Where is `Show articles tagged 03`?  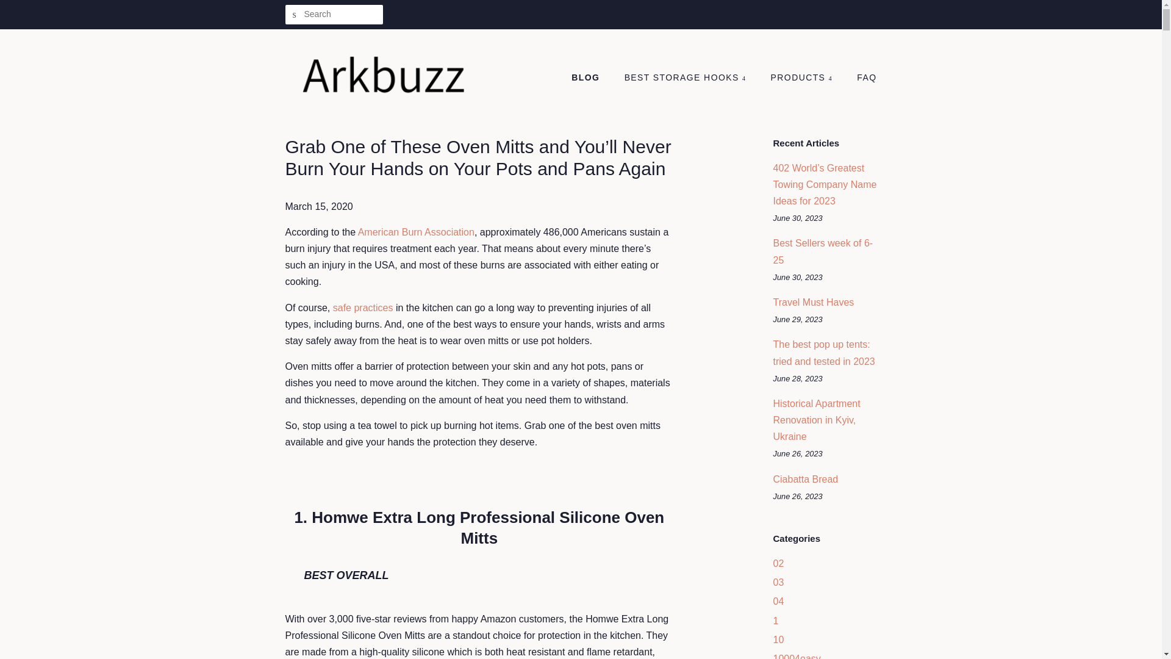
Show articles tagged 03 is located at coordinates (778, 582).